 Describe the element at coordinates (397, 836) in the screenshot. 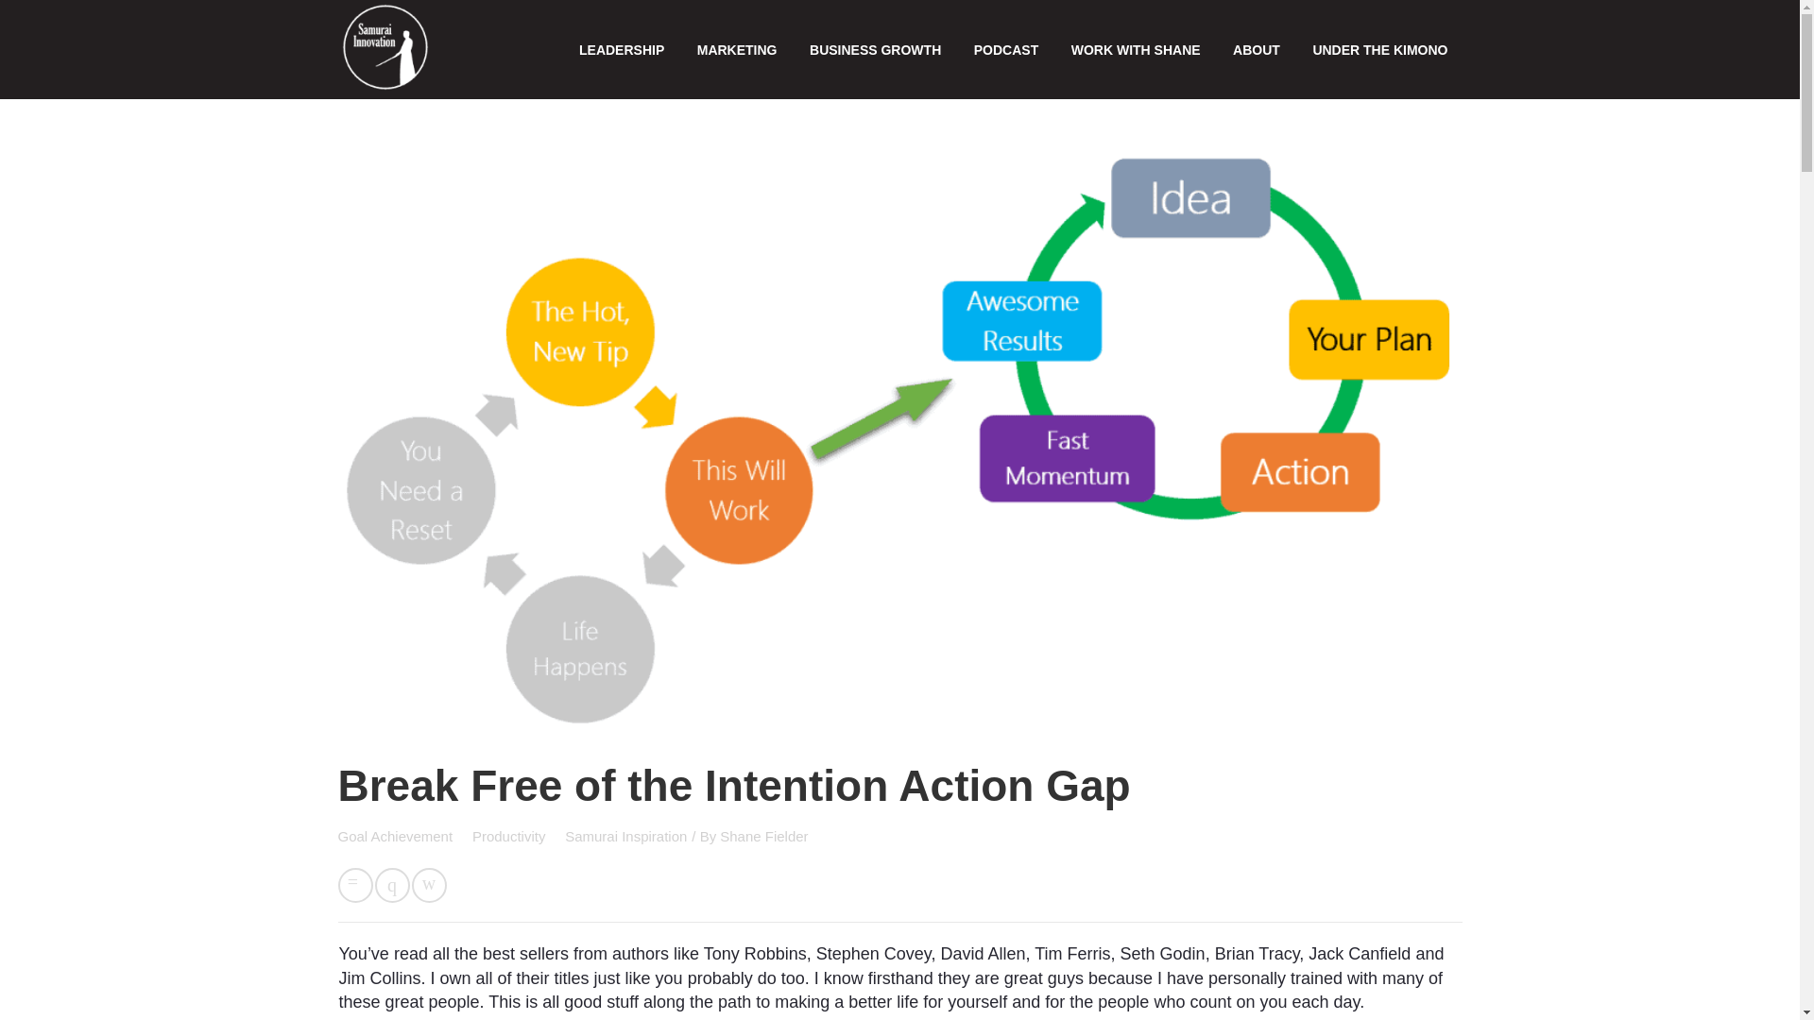

I see `Goal Achievement` at that location.